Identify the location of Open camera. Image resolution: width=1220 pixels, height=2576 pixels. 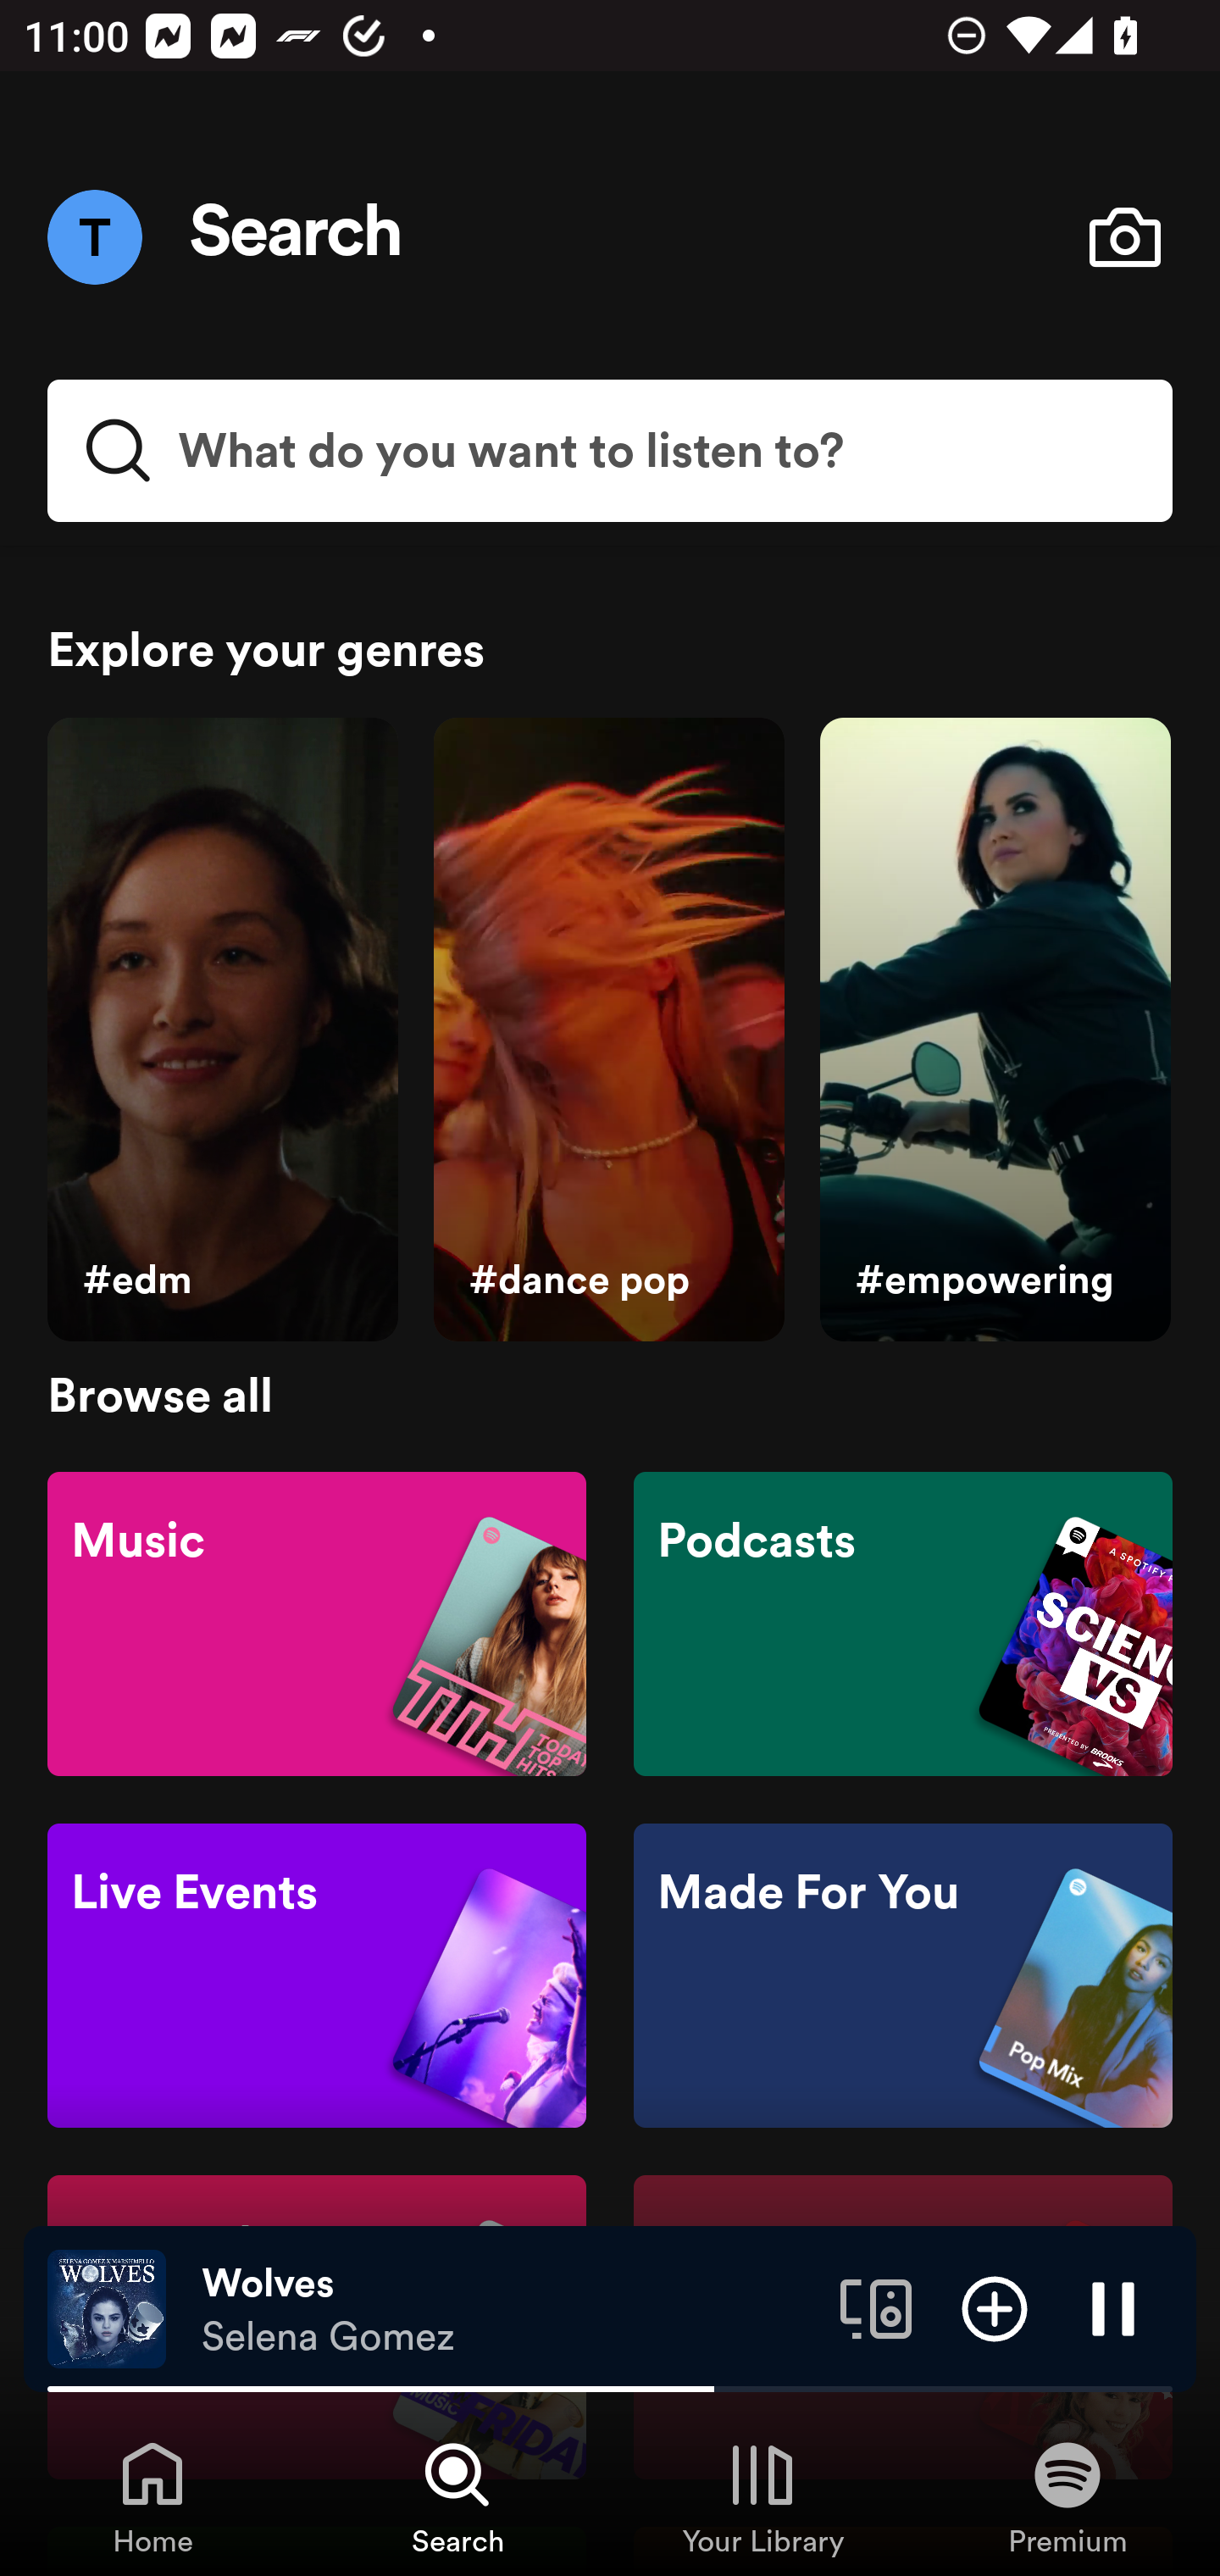
(1124, 237).